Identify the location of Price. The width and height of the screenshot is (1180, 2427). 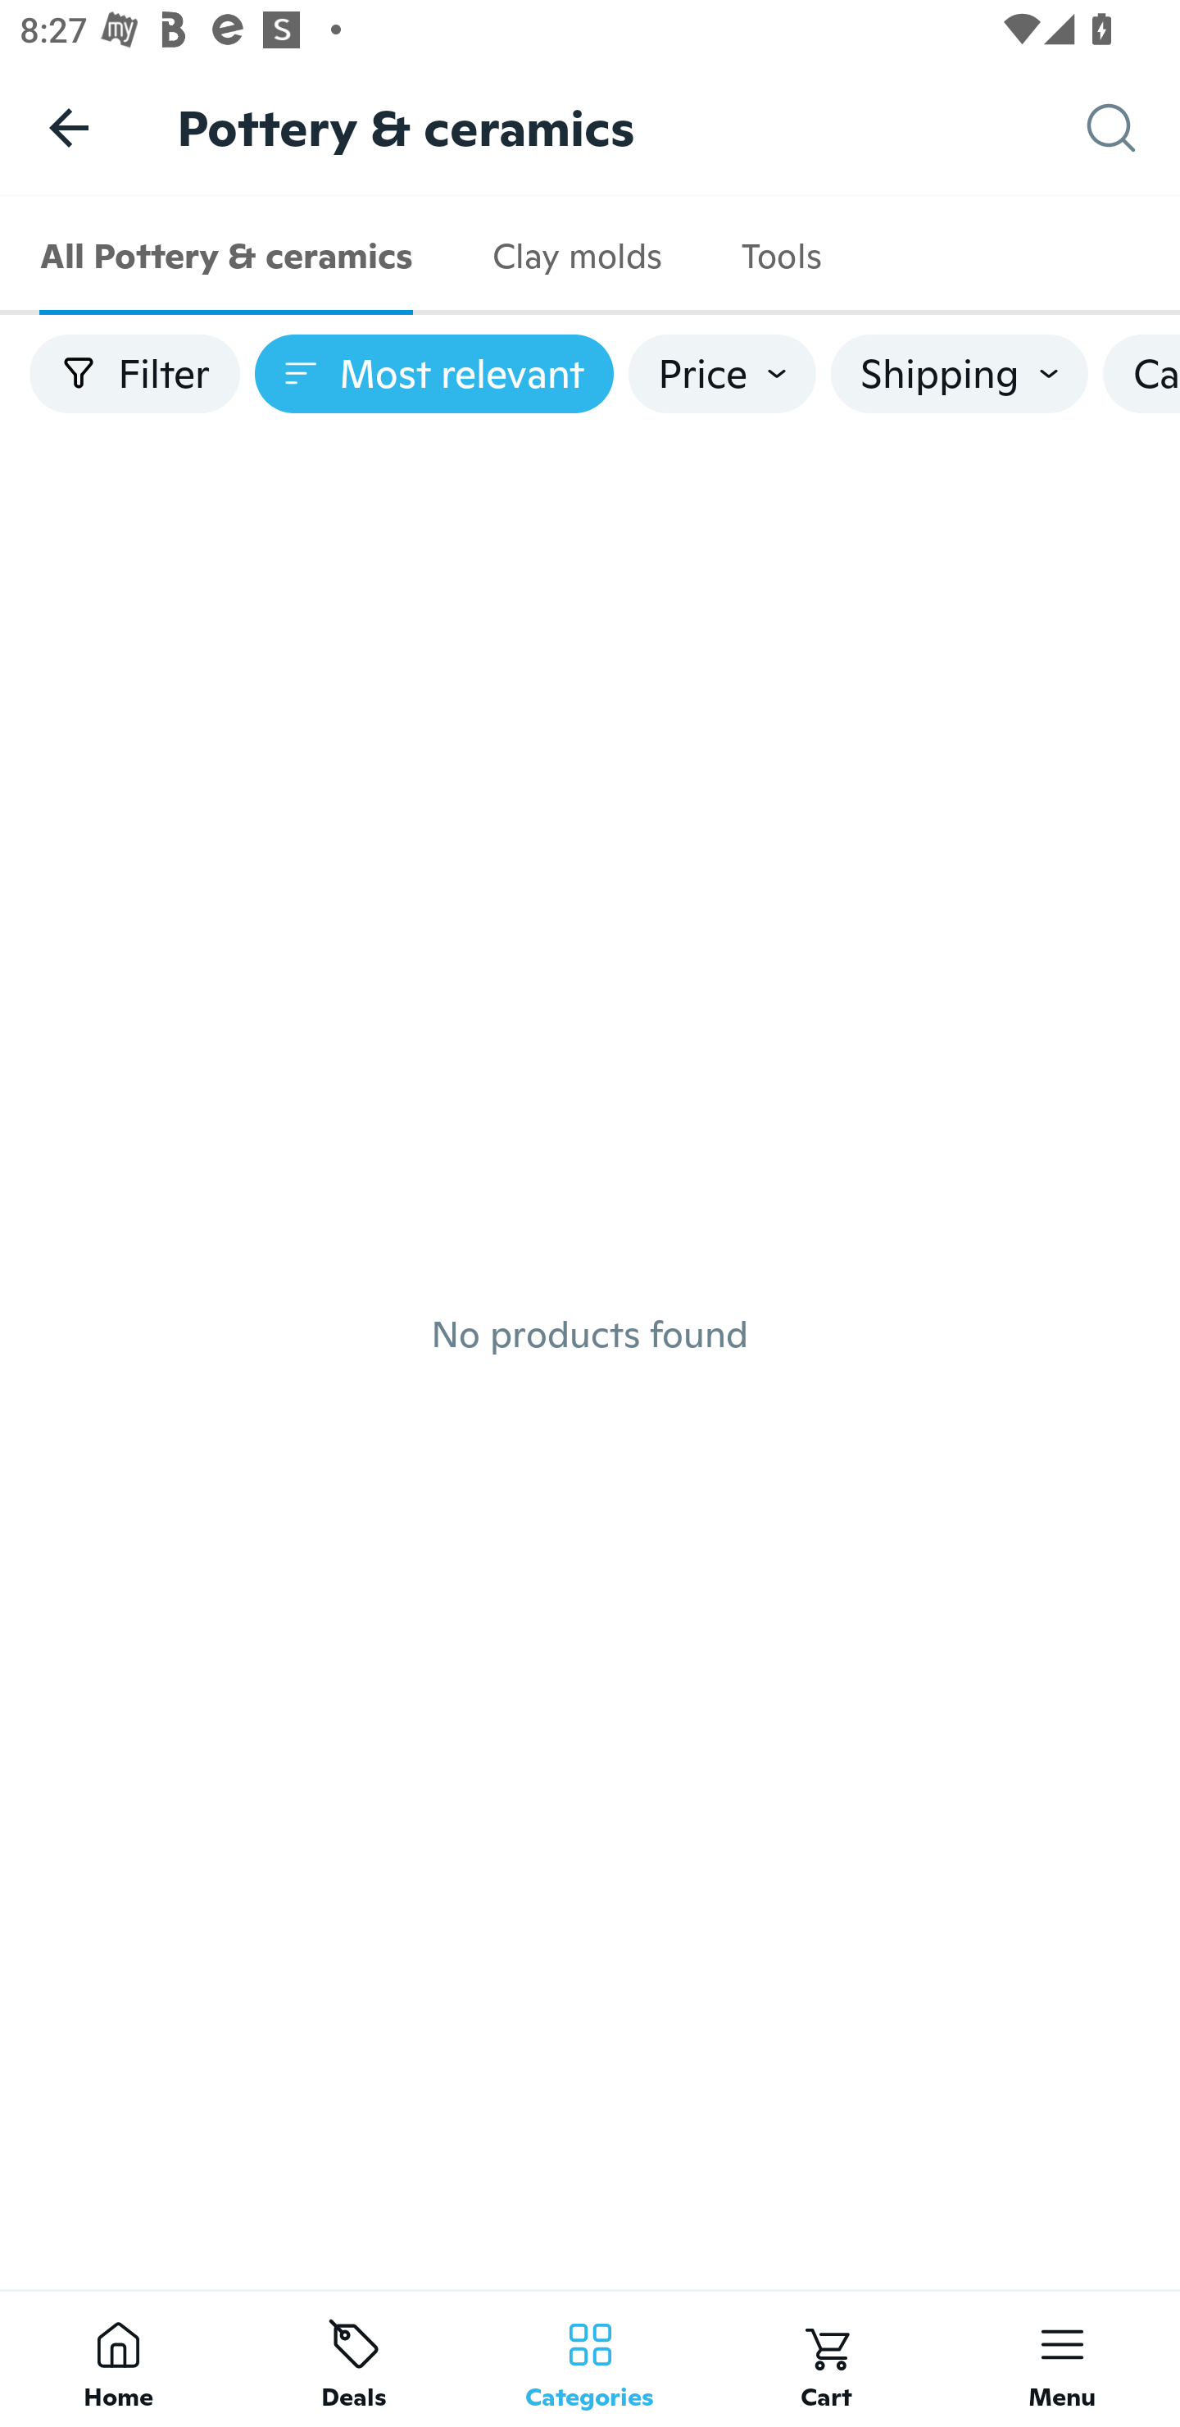
(723, 374).